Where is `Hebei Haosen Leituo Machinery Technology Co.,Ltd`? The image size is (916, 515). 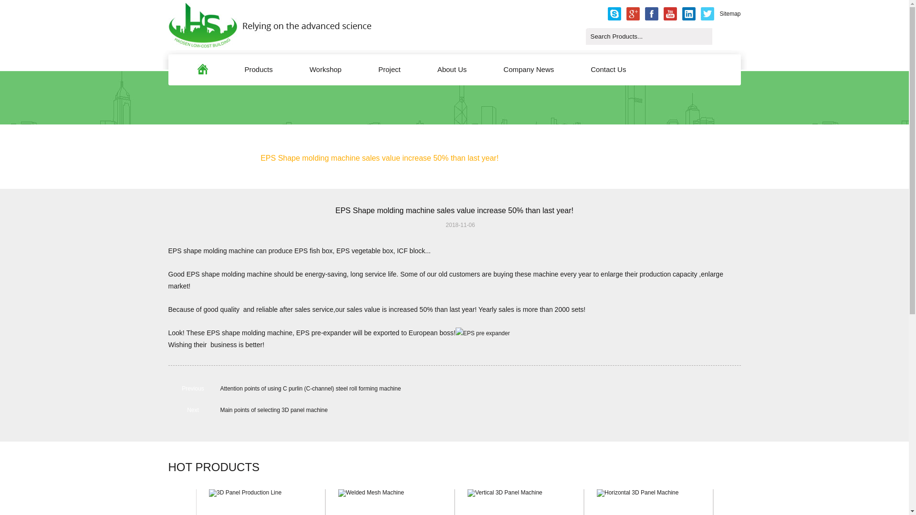
Hebei Haosen Leituo Machinery Technology Co.,Ltd is located at coordinates (269, 45).